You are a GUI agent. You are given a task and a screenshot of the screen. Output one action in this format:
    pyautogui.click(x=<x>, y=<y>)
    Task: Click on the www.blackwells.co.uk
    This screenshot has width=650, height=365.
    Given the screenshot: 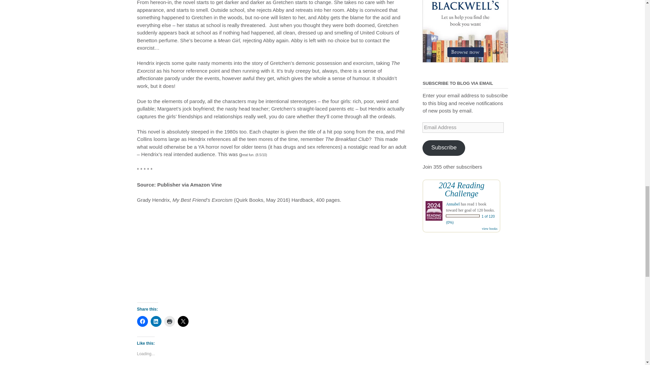 What is the action you would take?
    pyautogui.click(x=465, y=31)
    